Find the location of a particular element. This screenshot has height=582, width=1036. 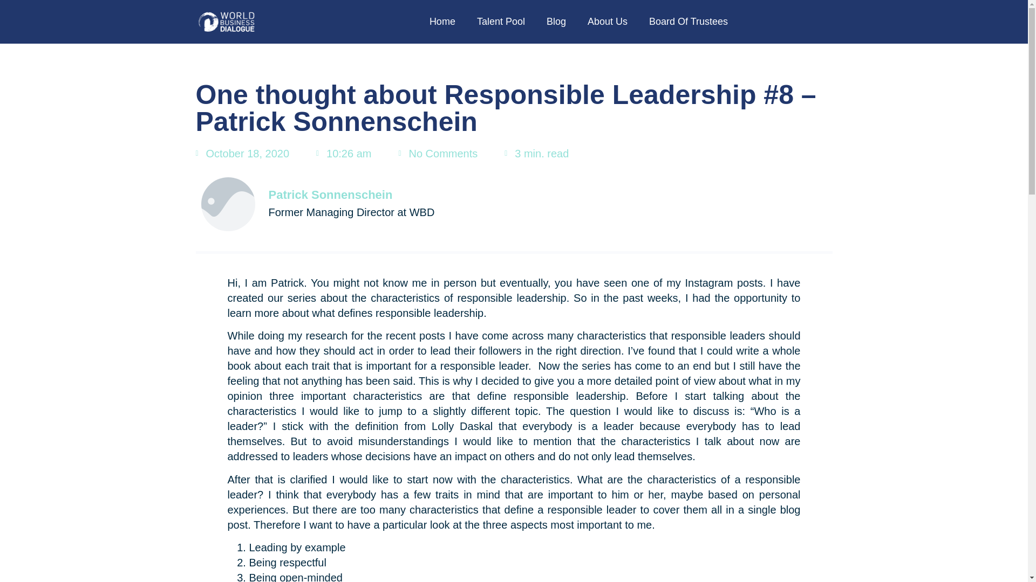

Board Of Trustees is located at coordinates (688, 22).